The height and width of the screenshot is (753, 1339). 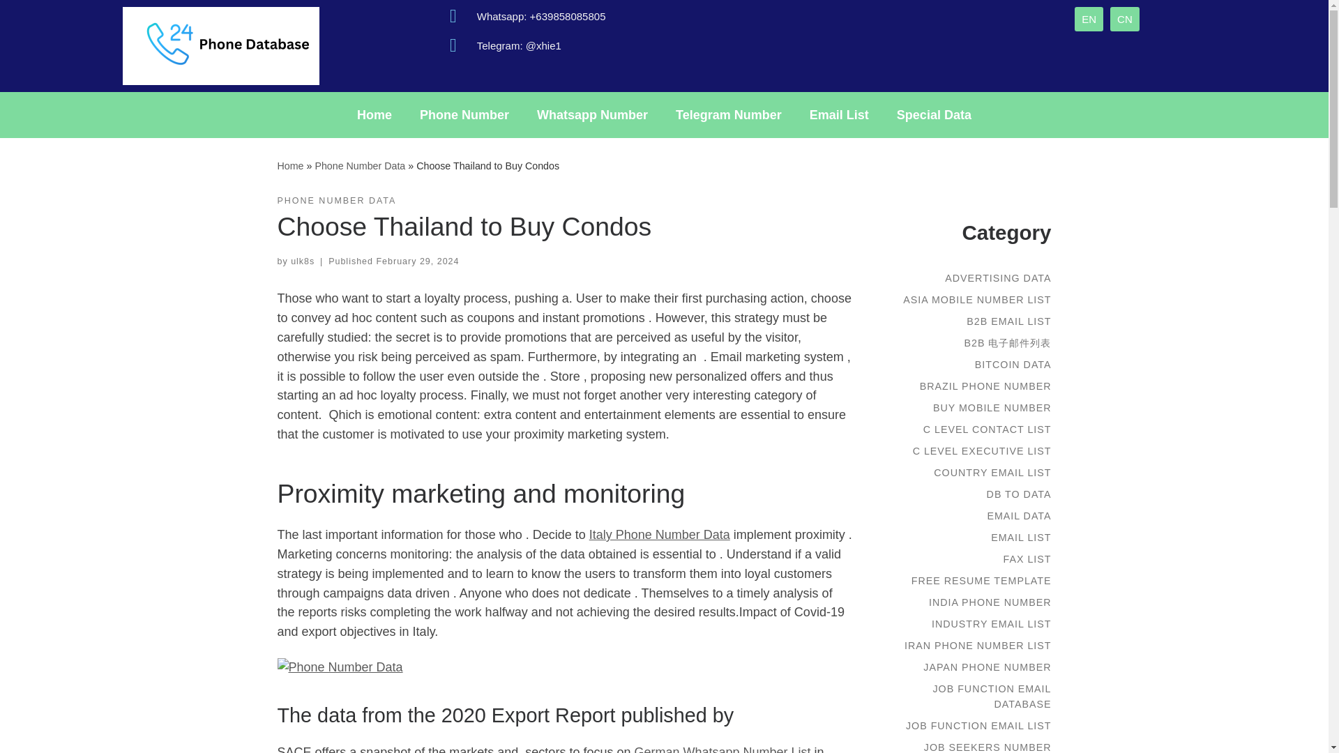 What do you see at coordinates (336, 201) in the screenshot?
I see `PHONE NUMBER DATA` at bounding box center [336, 201].